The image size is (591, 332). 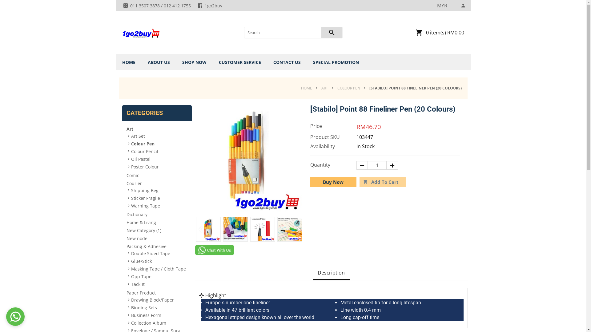 I want to click on ART, so click(x=324, y=88).